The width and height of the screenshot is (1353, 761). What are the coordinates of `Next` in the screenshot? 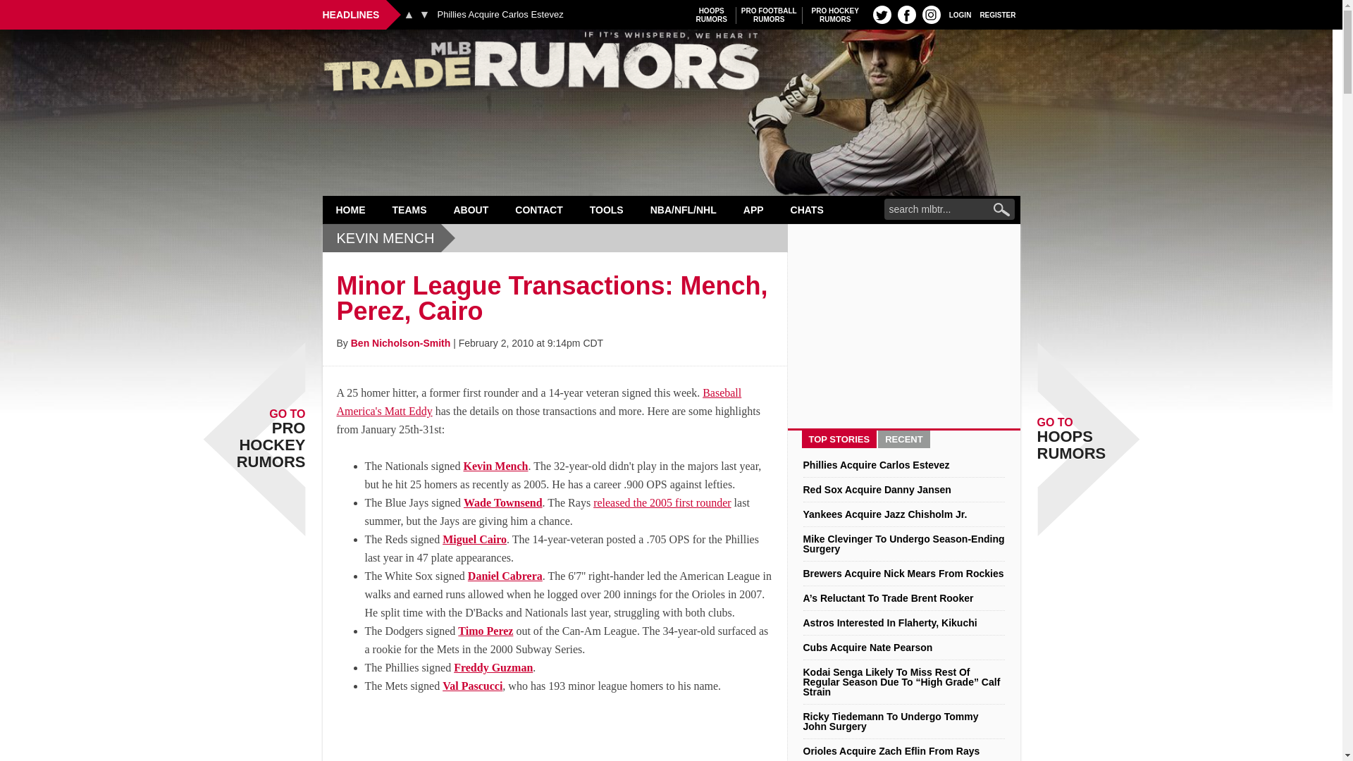 It's located at (424, 14).